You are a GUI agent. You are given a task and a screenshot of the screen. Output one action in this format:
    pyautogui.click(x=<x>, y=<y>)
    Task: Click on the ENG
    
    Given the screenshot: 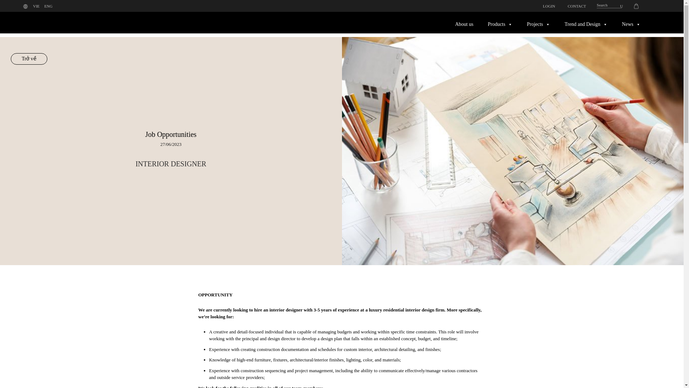 What is the action you would take?
    pyautogui.click(x=49, y=6)
    